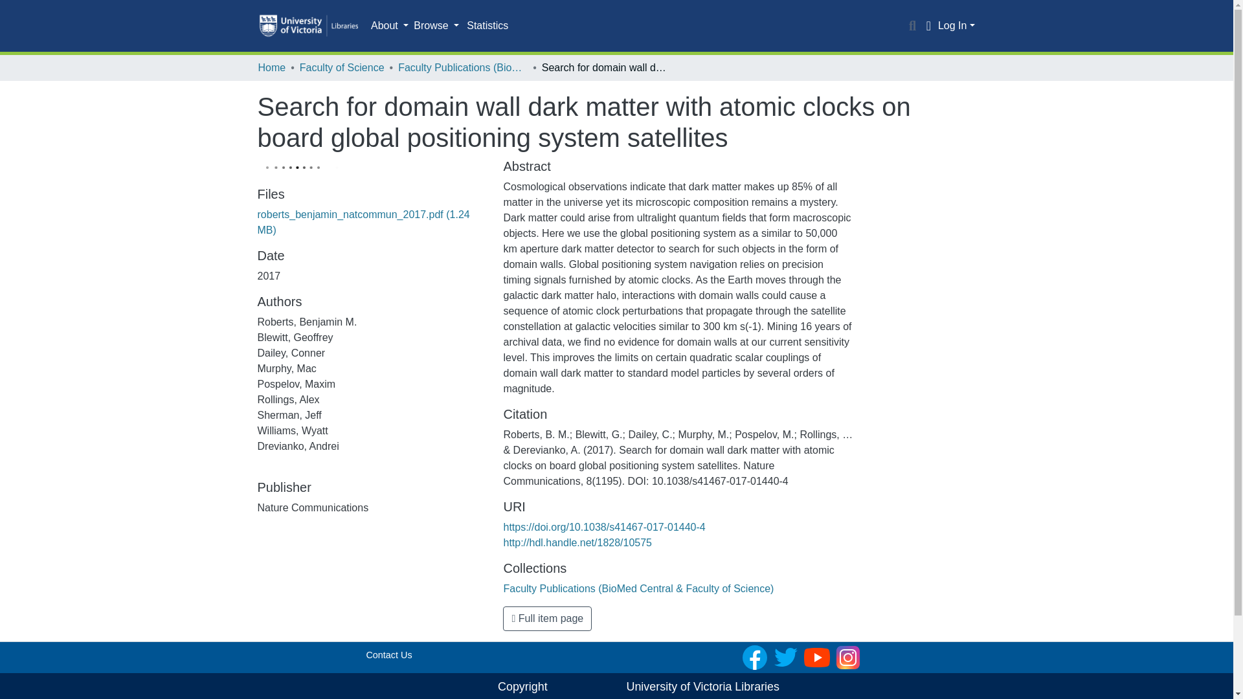 The width and height of the screenshot is (1243, 699). I want to click on Faculty of Science, so click(342, 67).